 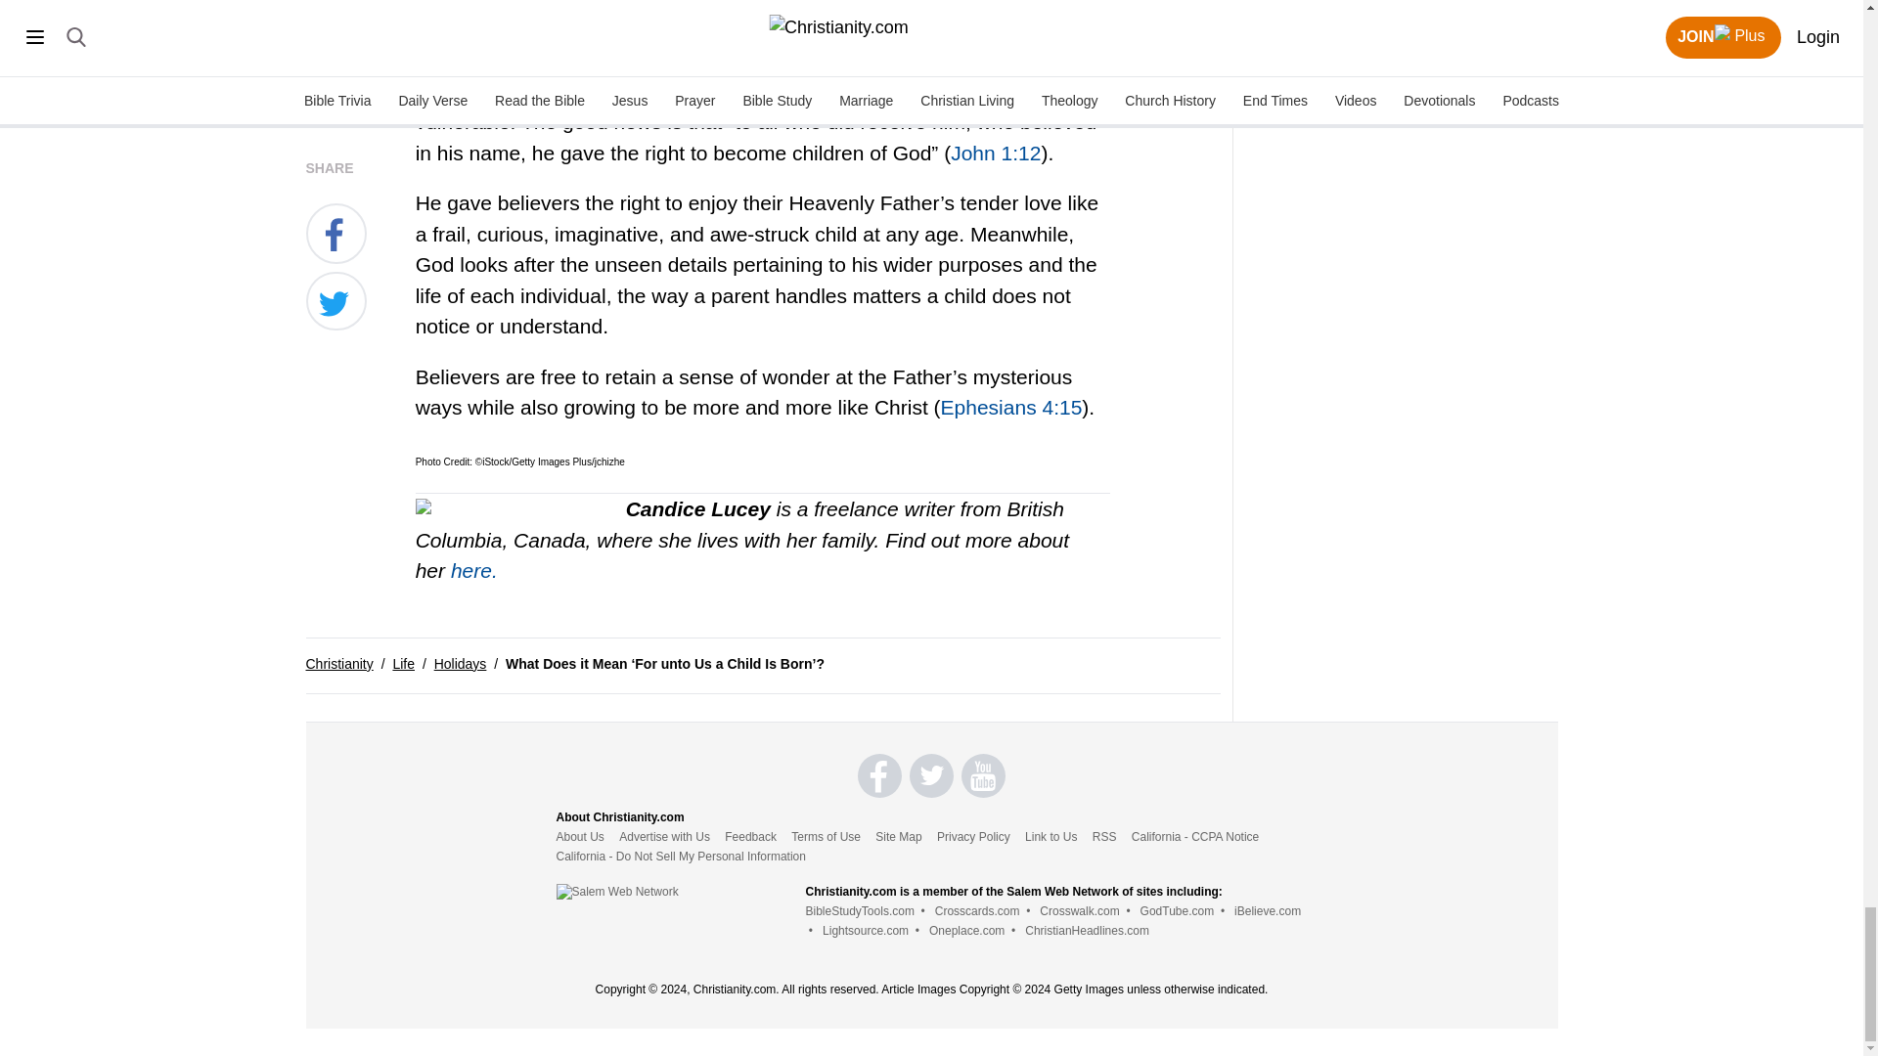 I want to click on Christianity, so click(x=338, y=663).